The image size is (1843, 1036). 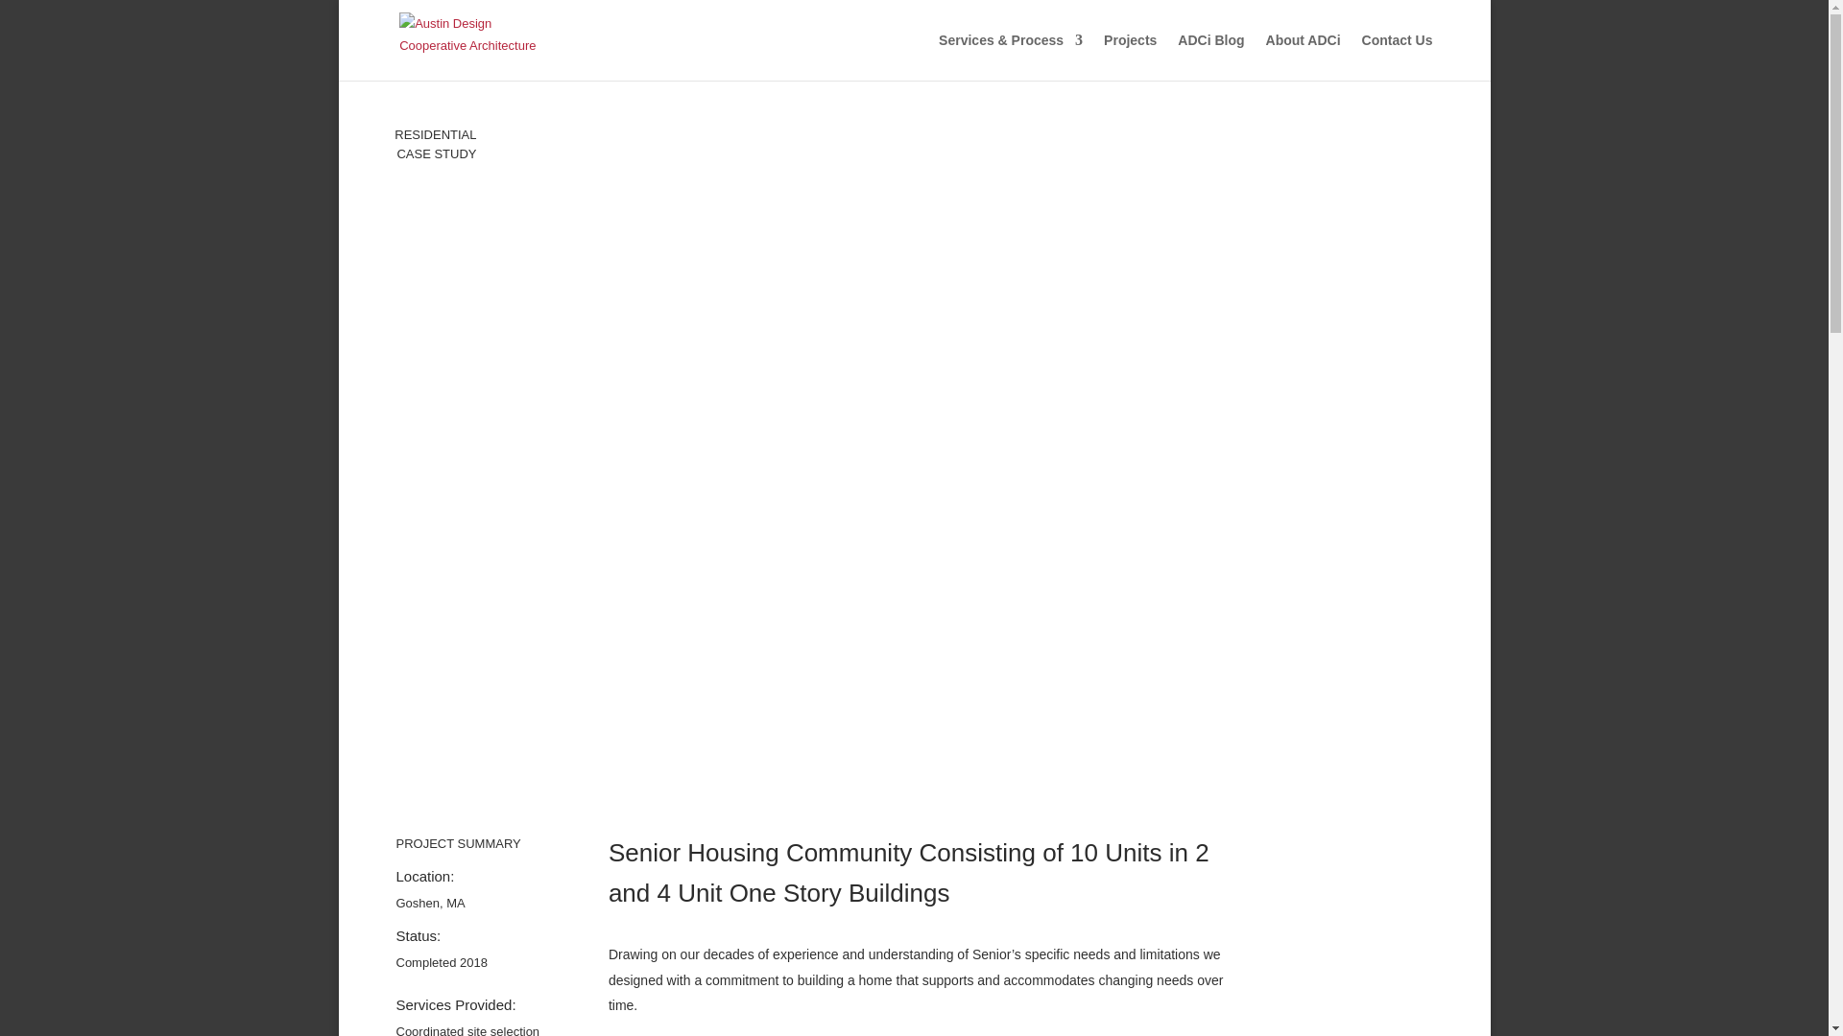 I want to click on About ADCi, so click(x=1304, y=56).